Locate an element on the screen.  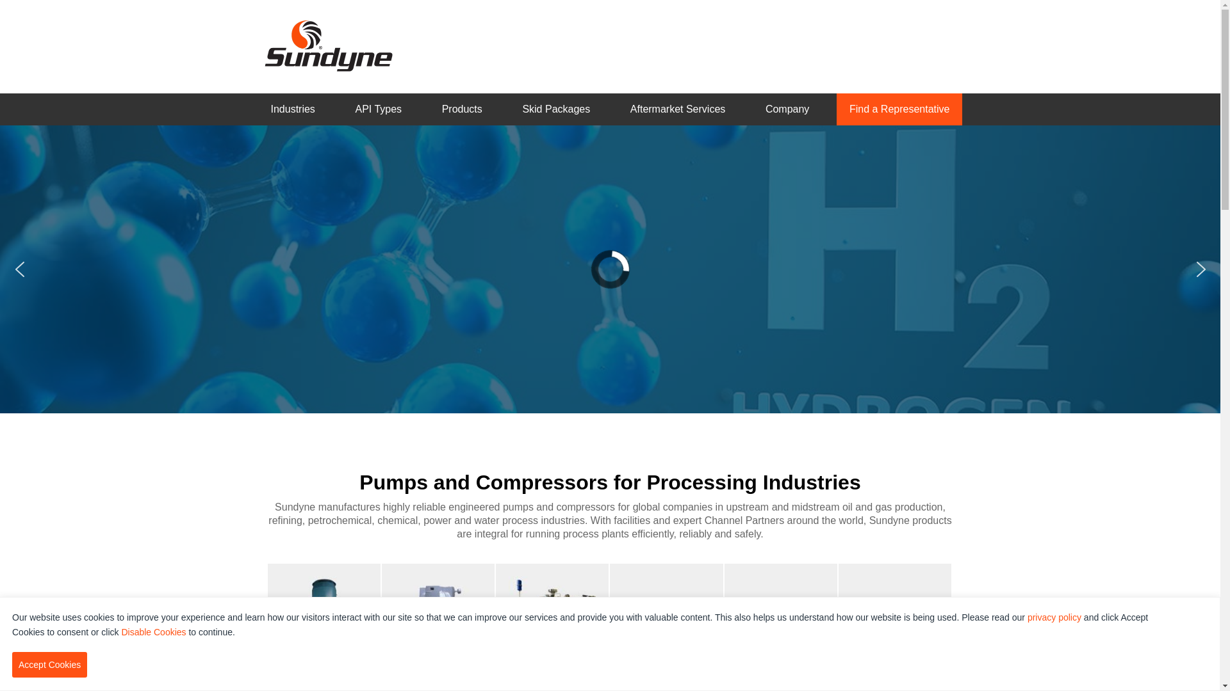
privacy policy is located at coordinates (1054, 617).